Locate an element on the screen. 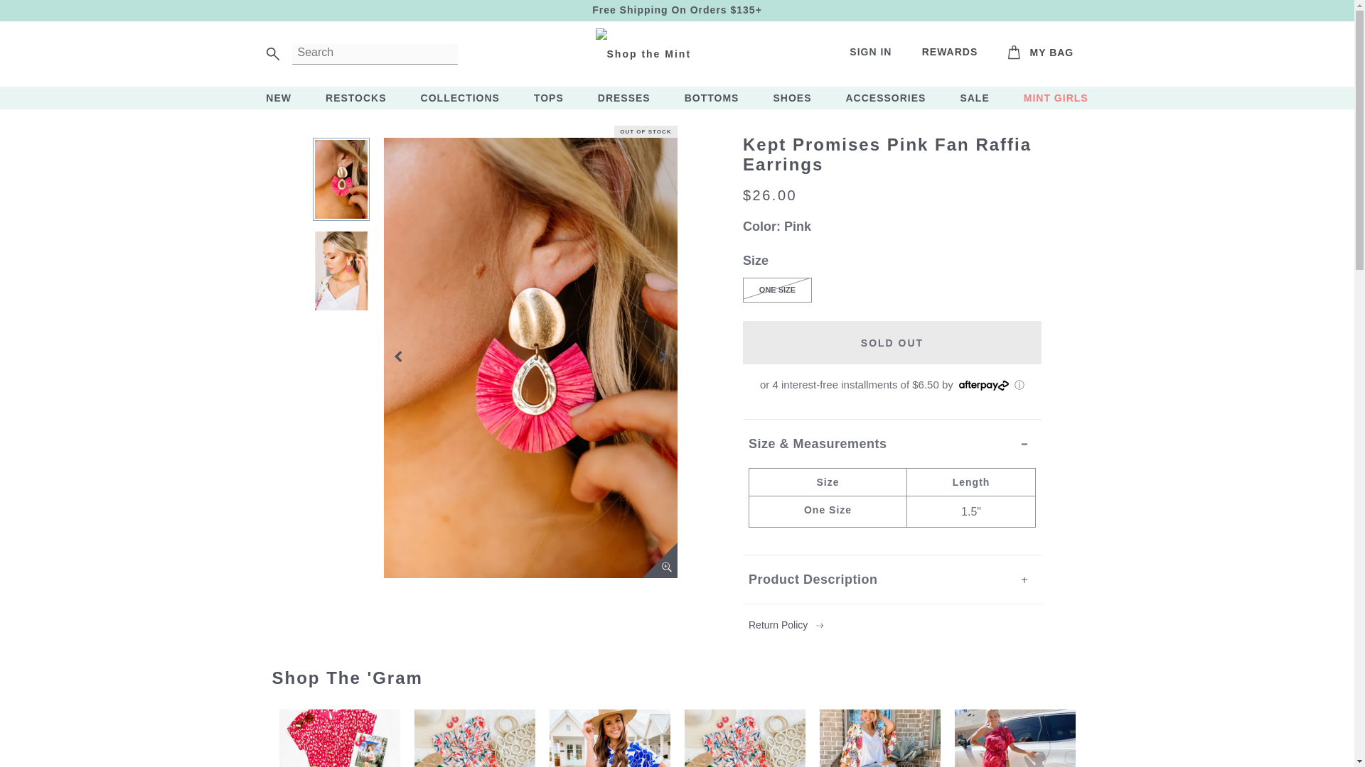 The width and height of the screenshot is (1365, 767). Go to Shopping Cart is located at coordinates (355, 98).